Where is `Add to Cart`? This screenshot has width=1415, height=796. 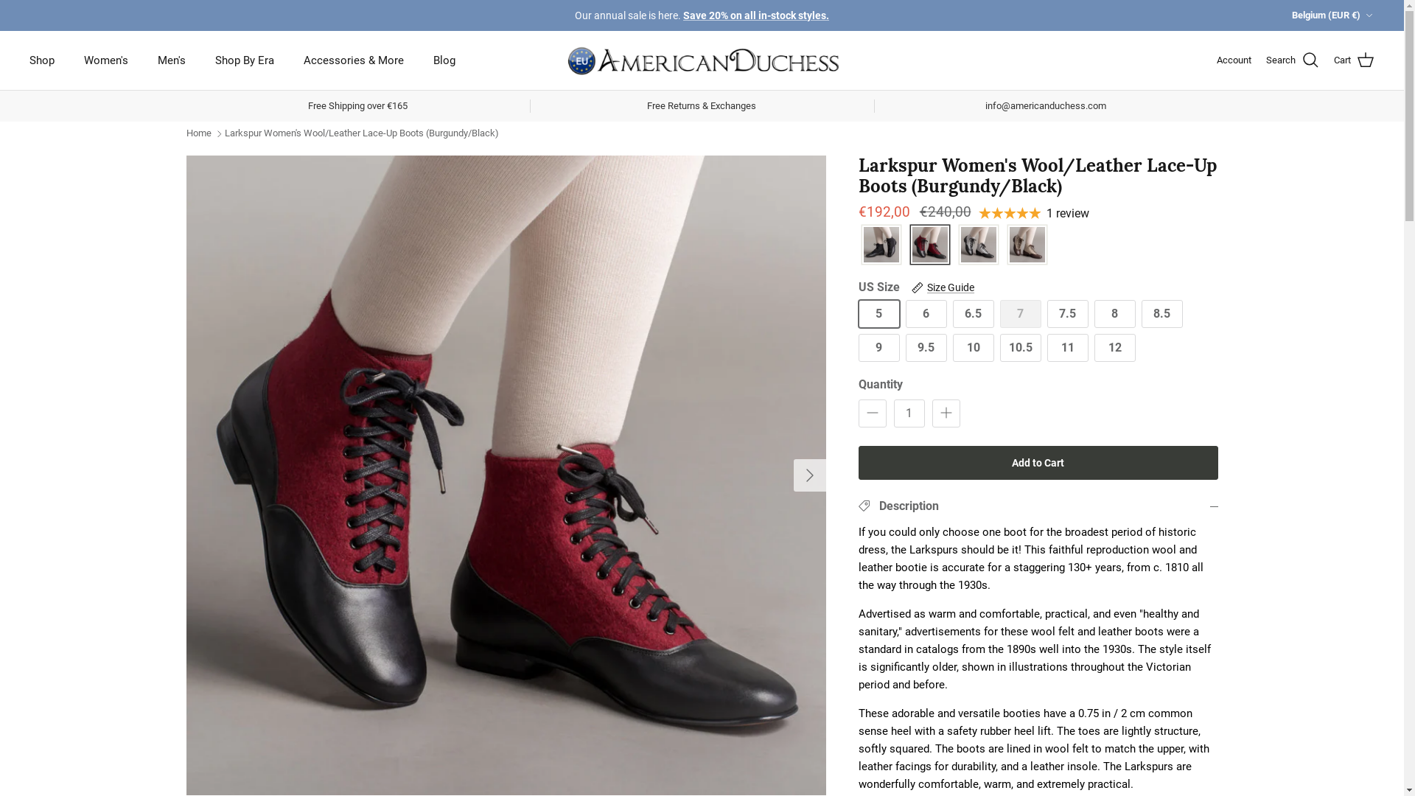 Add to Cart is located at coordinates (1038, 463).